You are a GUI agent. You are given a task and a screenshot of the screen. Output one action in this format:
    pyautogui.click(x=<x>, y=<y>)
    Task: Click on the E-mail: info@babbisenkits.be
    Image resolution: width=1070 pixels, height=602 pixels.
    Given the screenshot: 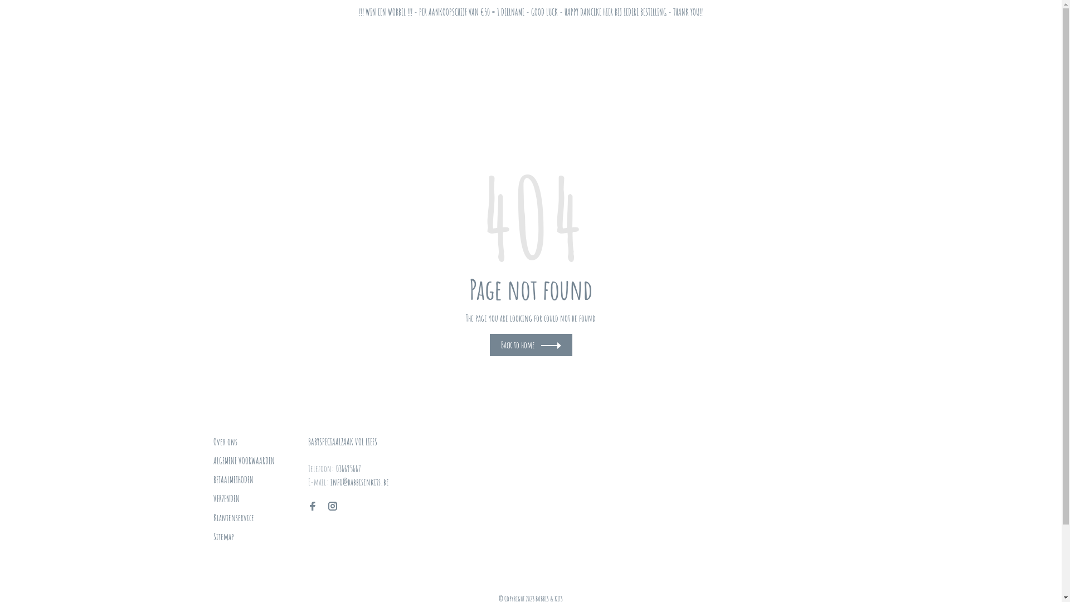 What is the action you would take?
    pyautogui.click(x=348, y=482)
    